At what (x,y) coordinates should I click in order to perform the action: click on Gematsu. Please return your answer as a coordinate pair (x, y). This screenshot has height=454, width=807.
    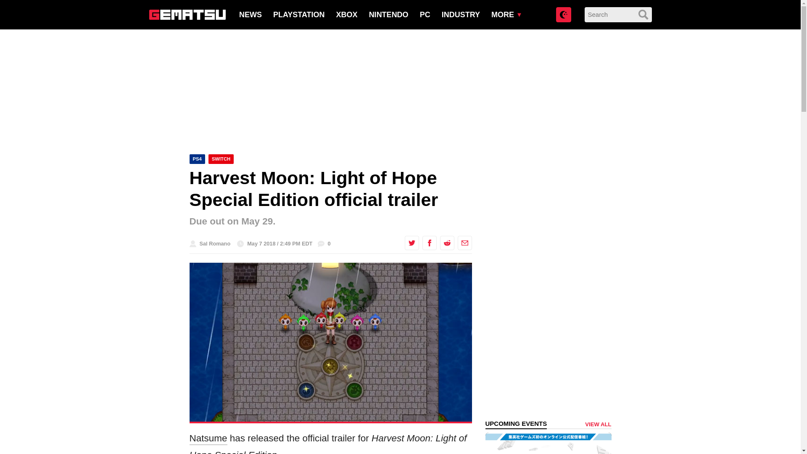
    Looking at the image, I should click on (187, 14).